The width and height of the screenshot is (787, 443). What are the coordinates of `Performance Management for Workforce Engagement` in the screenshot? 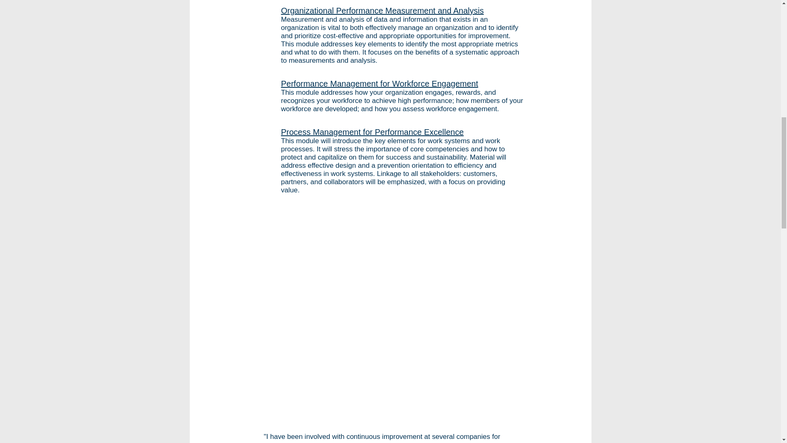 It's located at (380, 84).